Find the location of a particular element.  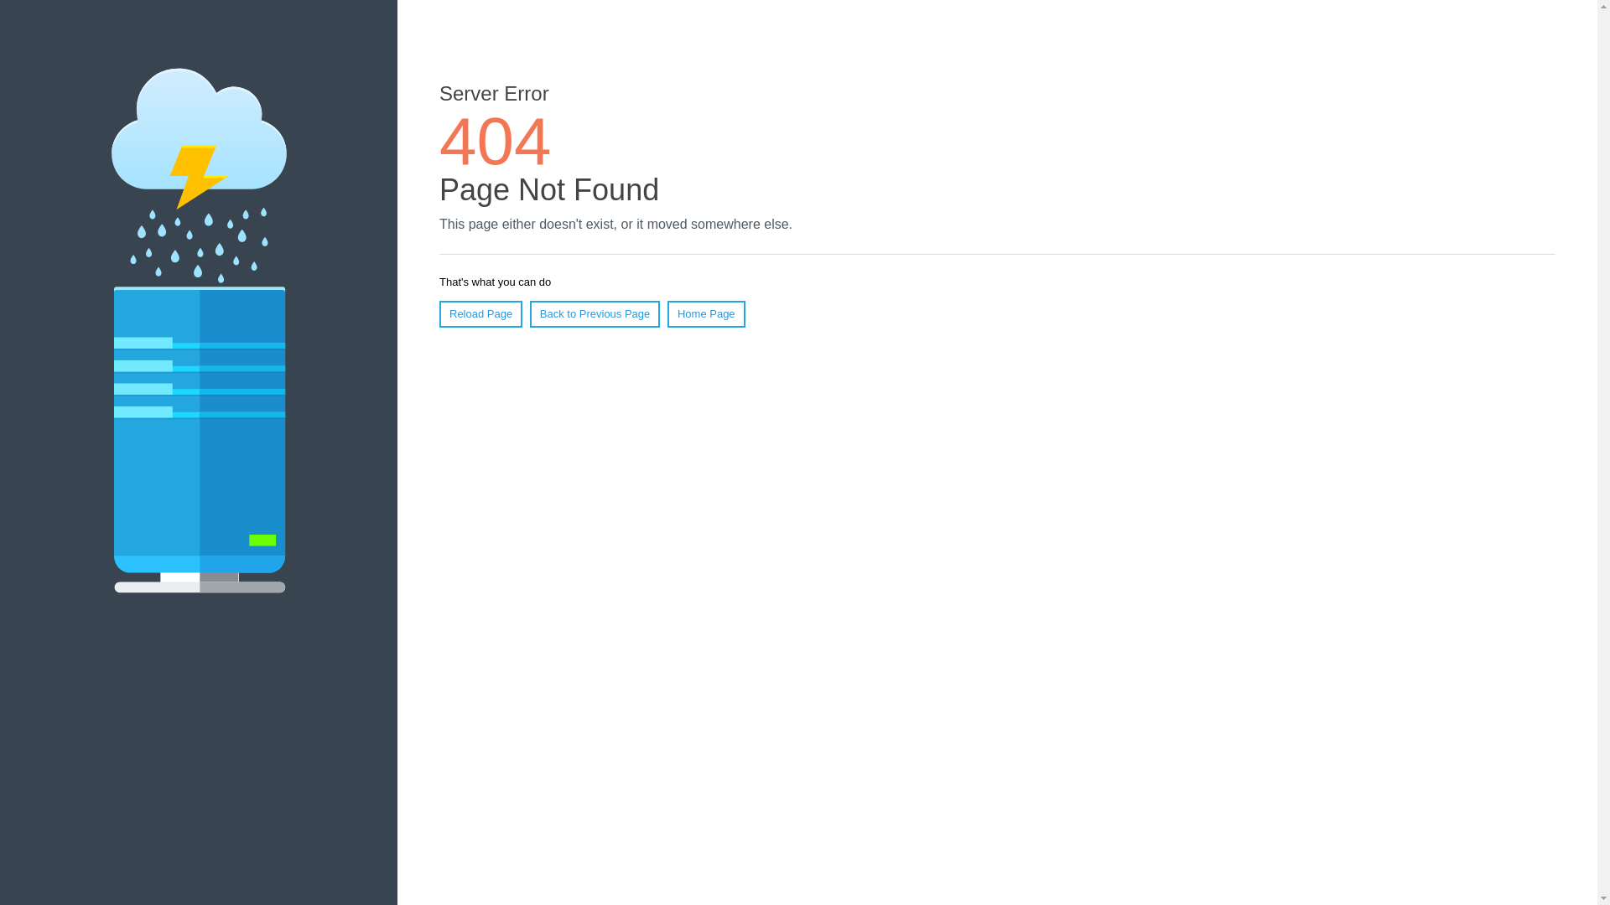

Reload Page is located at coordinates (481, 314).